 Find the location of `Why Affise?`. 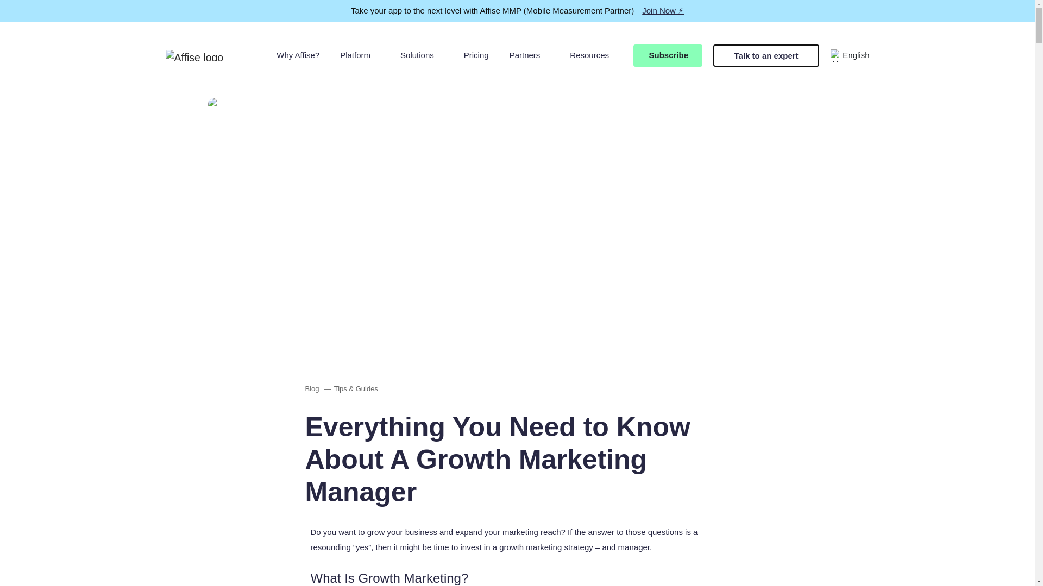

Why Affise? is located at coordinates (298, 55).